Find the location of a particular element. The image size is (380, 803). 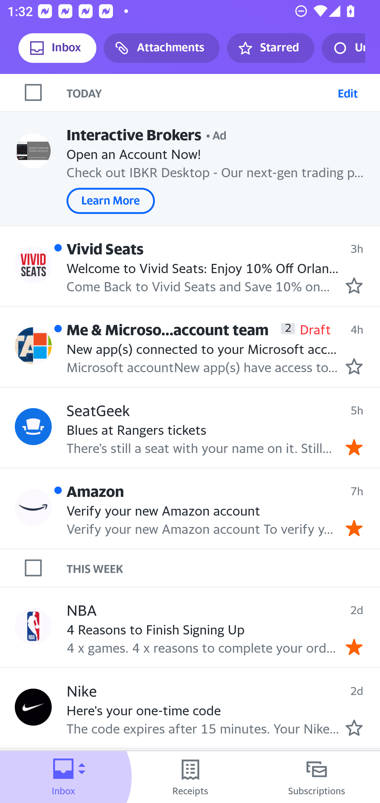

THIS WEEK is located at coordinates (223, 568).